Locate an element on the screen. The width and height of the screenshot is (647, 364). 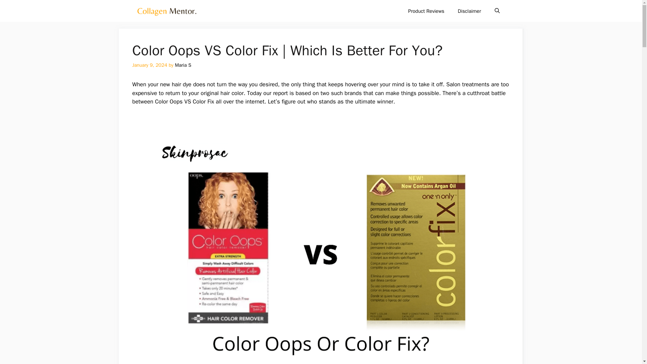
Disclaimer is located at coordinates (469, 11).